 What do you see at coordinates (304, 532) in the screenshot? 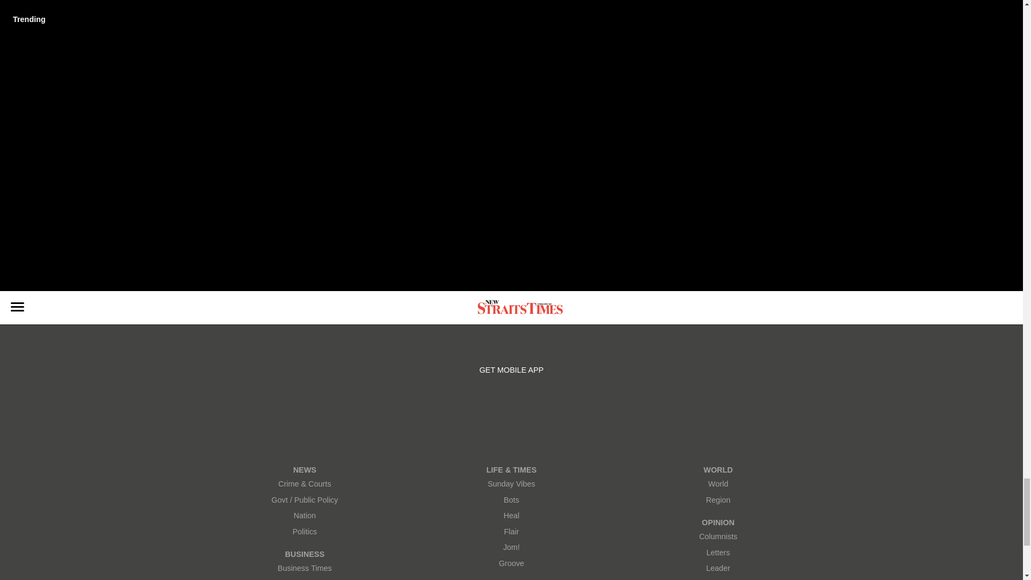
I see `Politics` at bounding box center [304, 532].